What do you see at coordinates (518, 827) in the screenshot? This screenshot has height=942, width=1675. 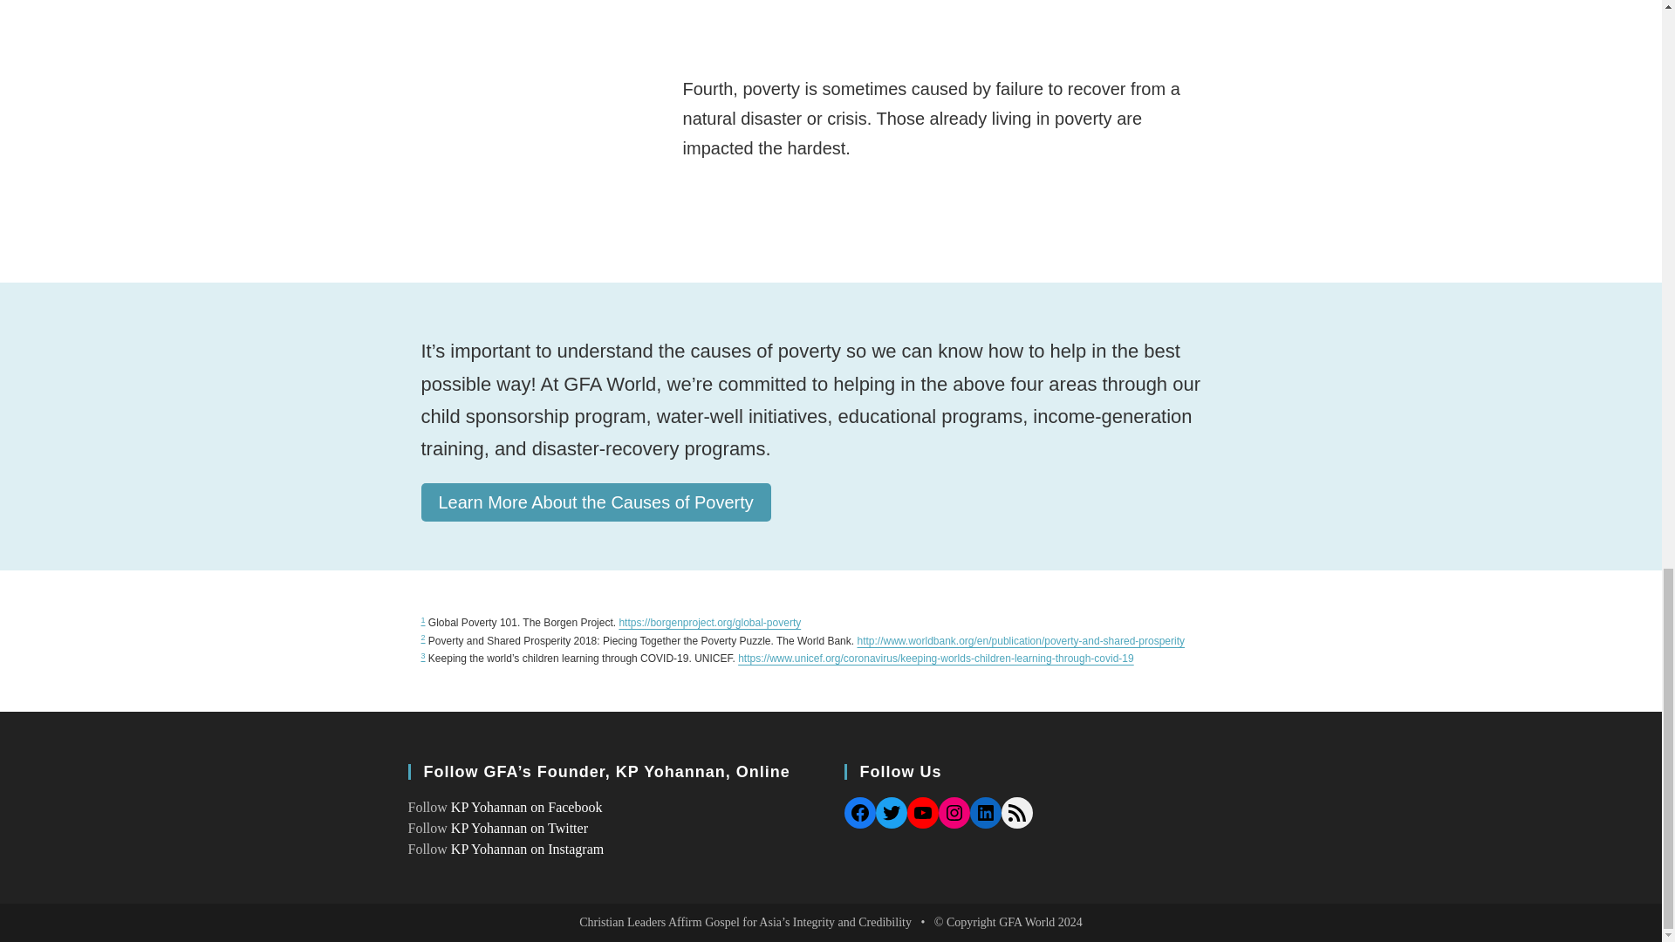 I see `KP Yohannan on Twitter` at bounding box center [518, 827].